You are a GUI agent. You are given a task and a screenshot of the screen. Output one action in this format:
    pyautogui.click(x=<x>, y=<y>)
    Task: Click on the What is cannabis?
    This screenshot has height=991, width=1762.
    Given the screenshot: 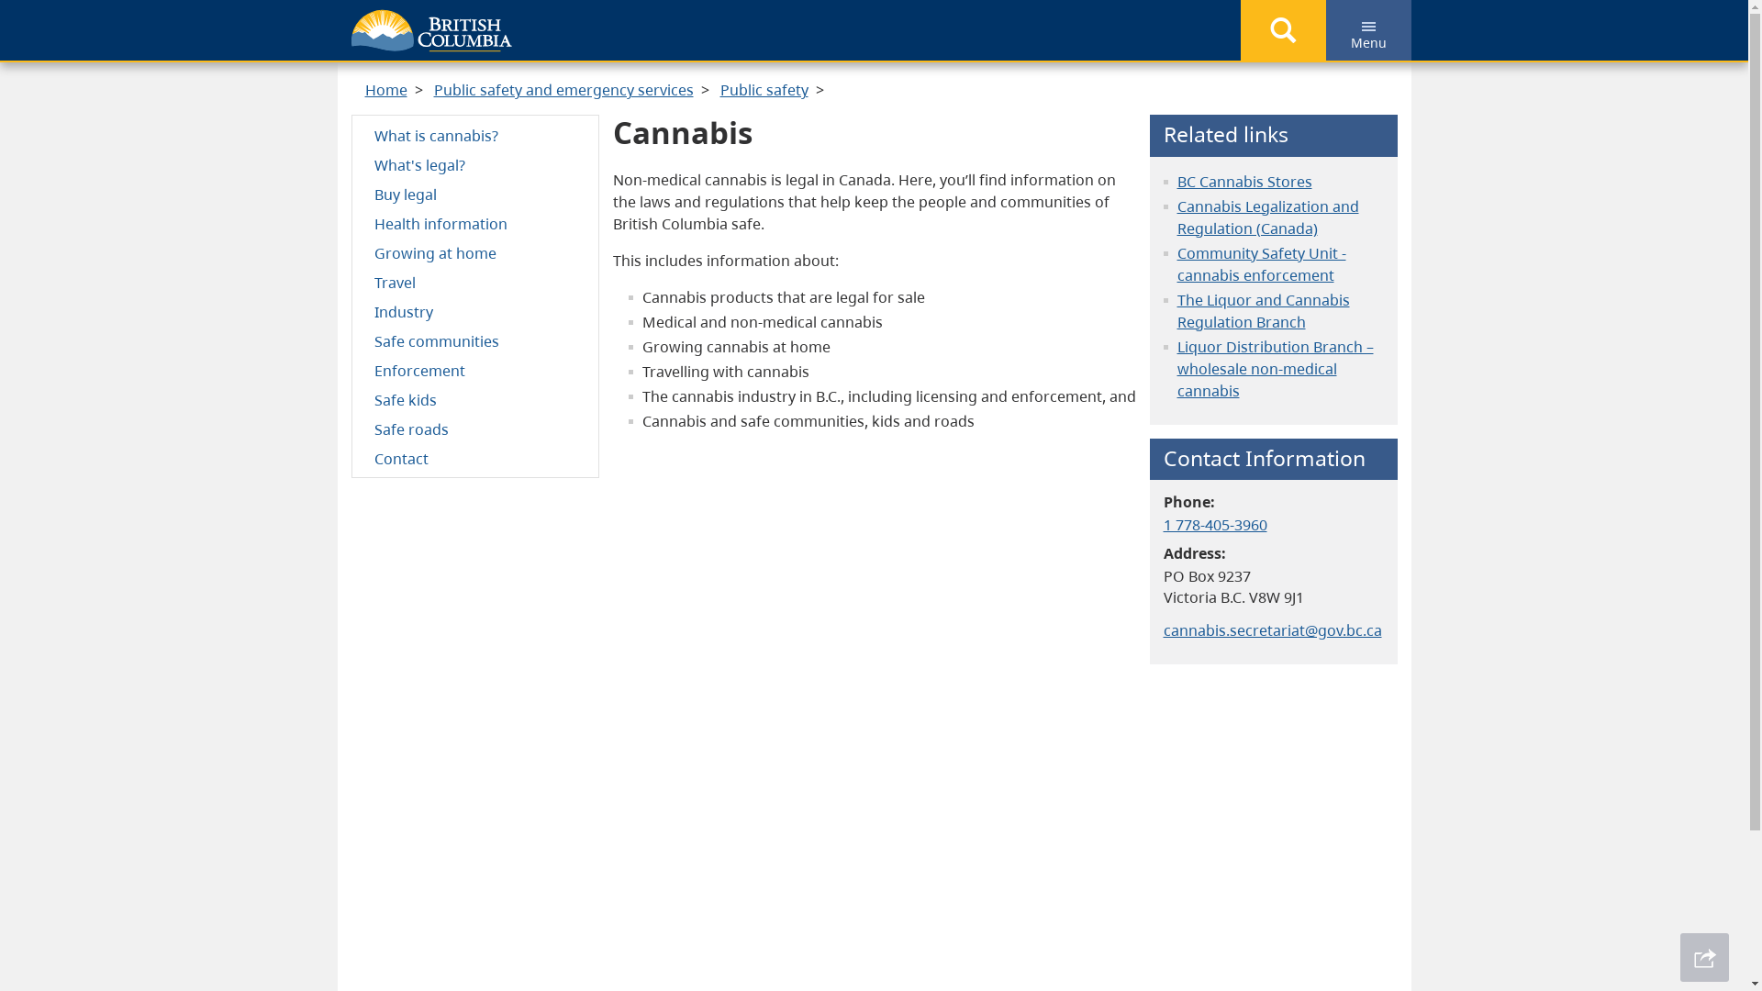 What is the action you would take?
    pyautogui.click(x=475, y=135)
    